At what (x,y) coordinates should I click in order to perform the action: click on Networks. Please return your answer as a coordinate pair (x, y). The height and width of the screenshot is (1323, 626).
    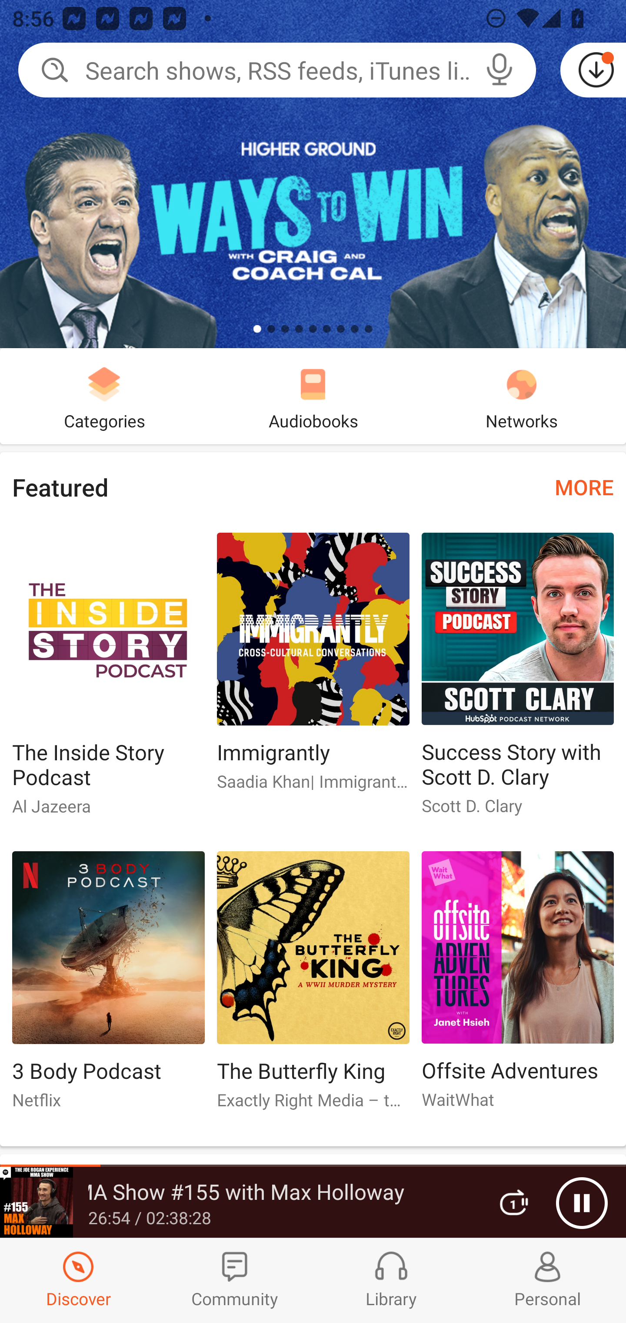
    Looking at the image, I should click on (522, 396).